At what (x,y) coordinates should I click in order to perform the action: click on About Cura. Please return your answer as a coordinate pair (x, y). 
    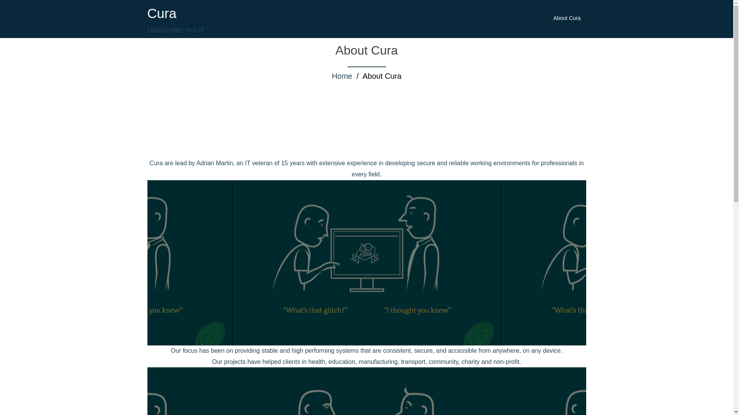
    Looking at the image, I should click on (567, 18).